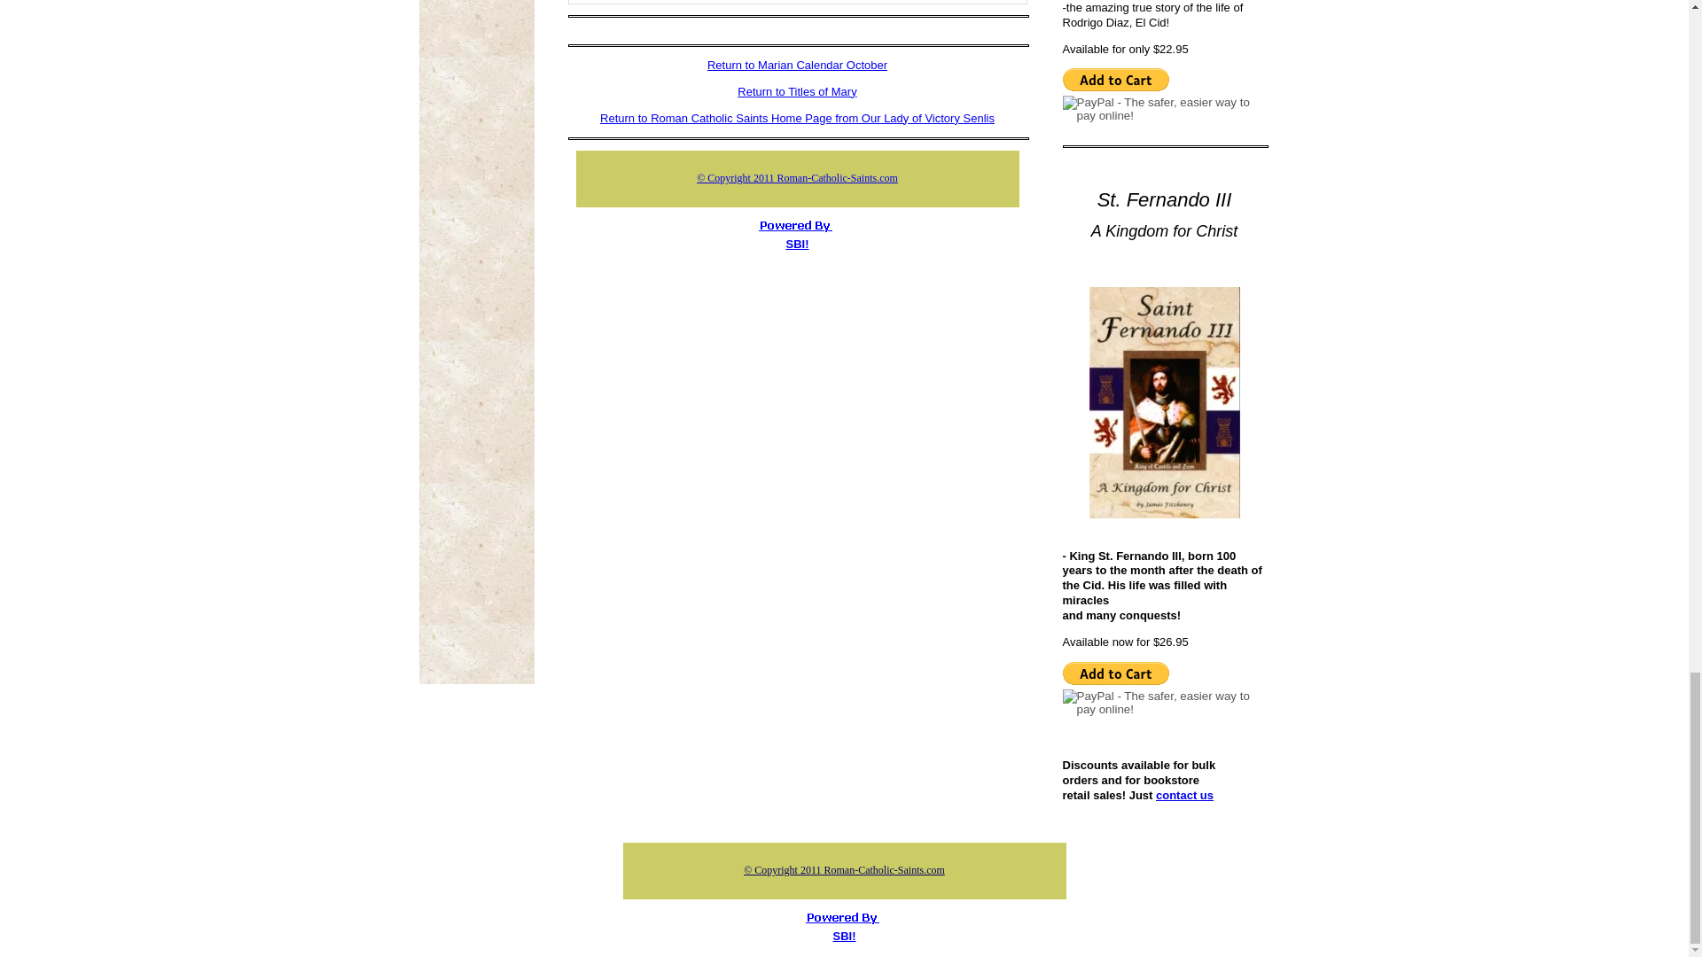 The height and width of the screenshot is (957, 1702). What do you see at coordinates (1163, 514) in the screenshot?
I see `Go to Saint Fernando III, King of Castile and Leon` at bounding box center [1163, 514].